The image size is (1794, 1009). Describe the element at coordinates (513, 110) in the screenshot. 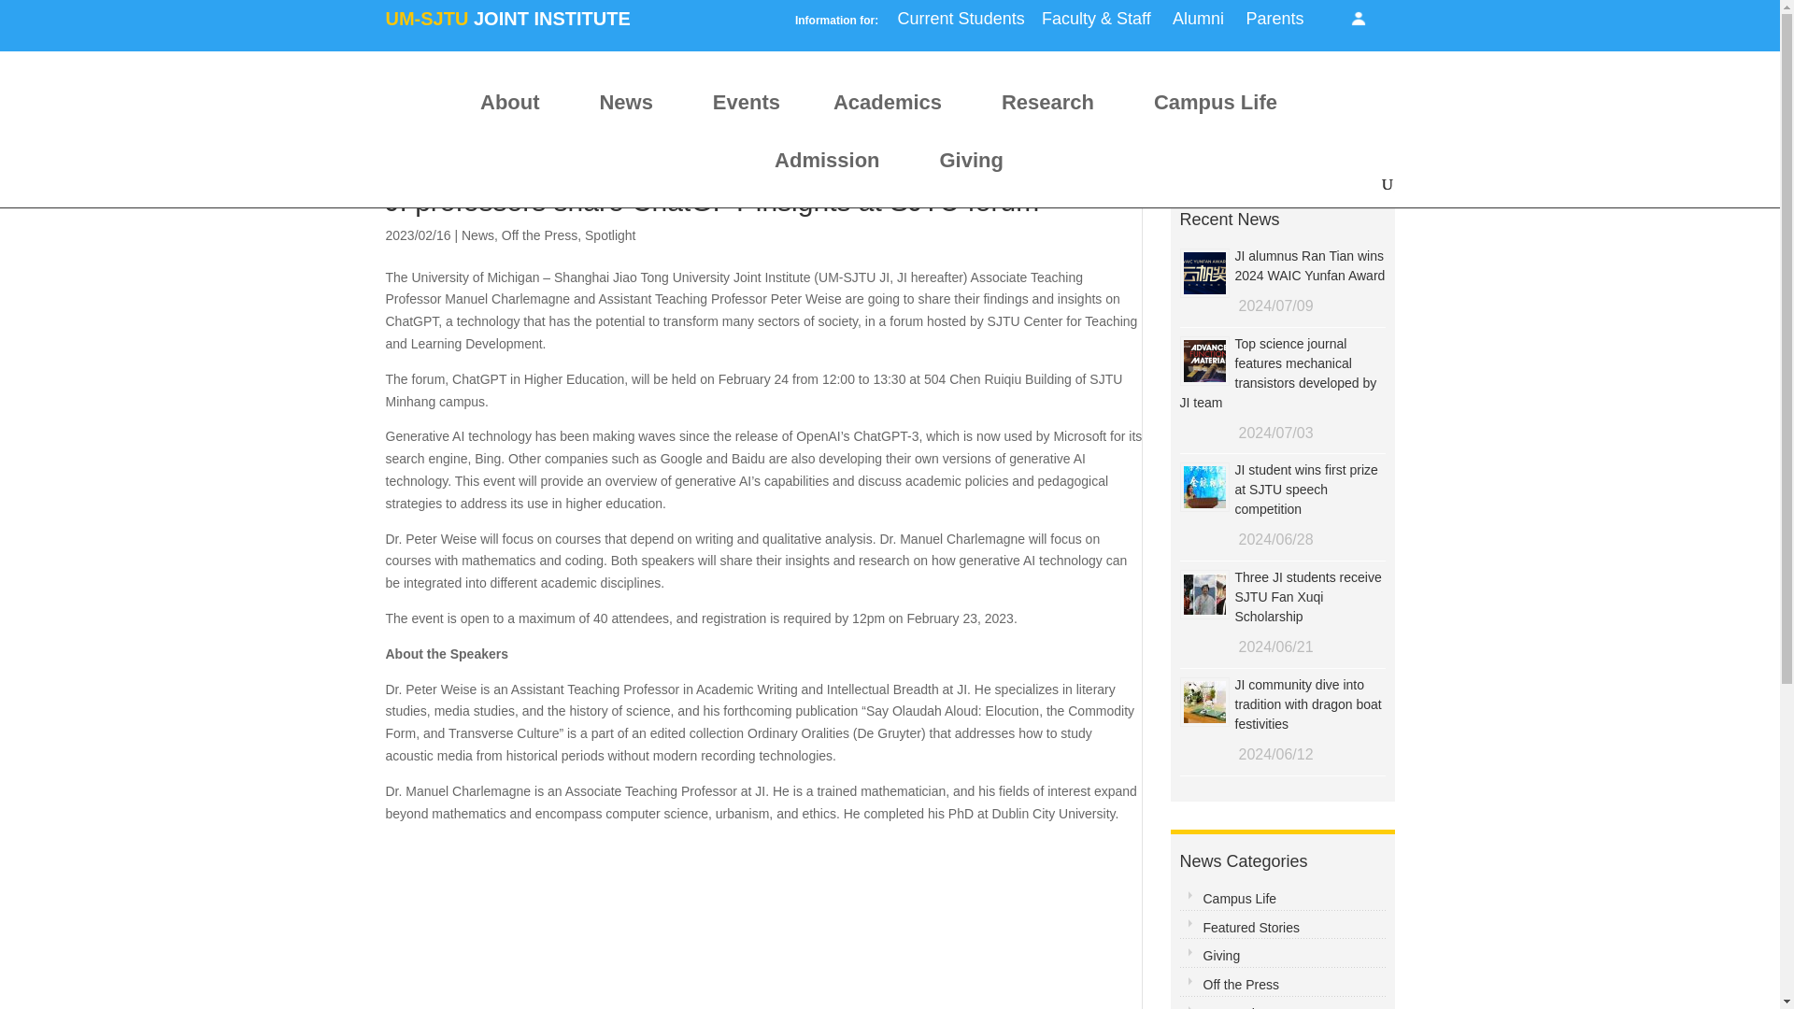

I see `About` at that location.